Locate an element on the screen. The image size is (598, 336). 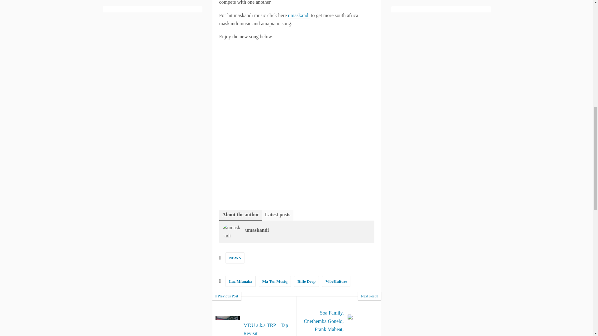
Laz Mfanaka is located at coordinates (240, 281).